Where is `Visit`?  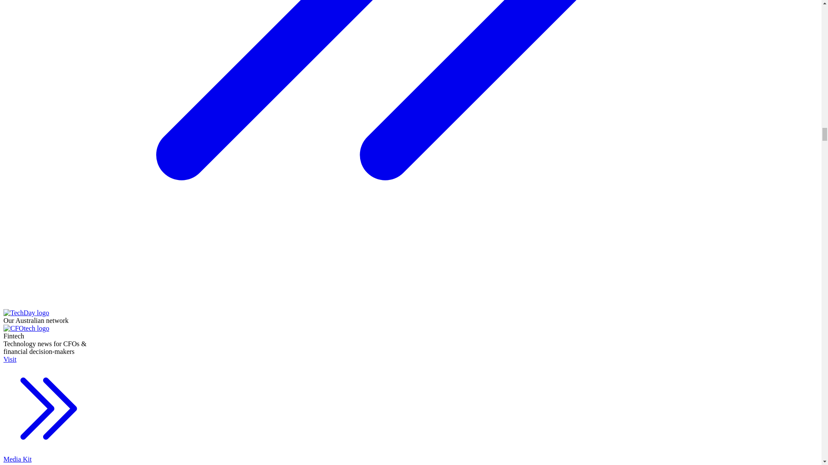 Visit is located at coordinates (48, 406).